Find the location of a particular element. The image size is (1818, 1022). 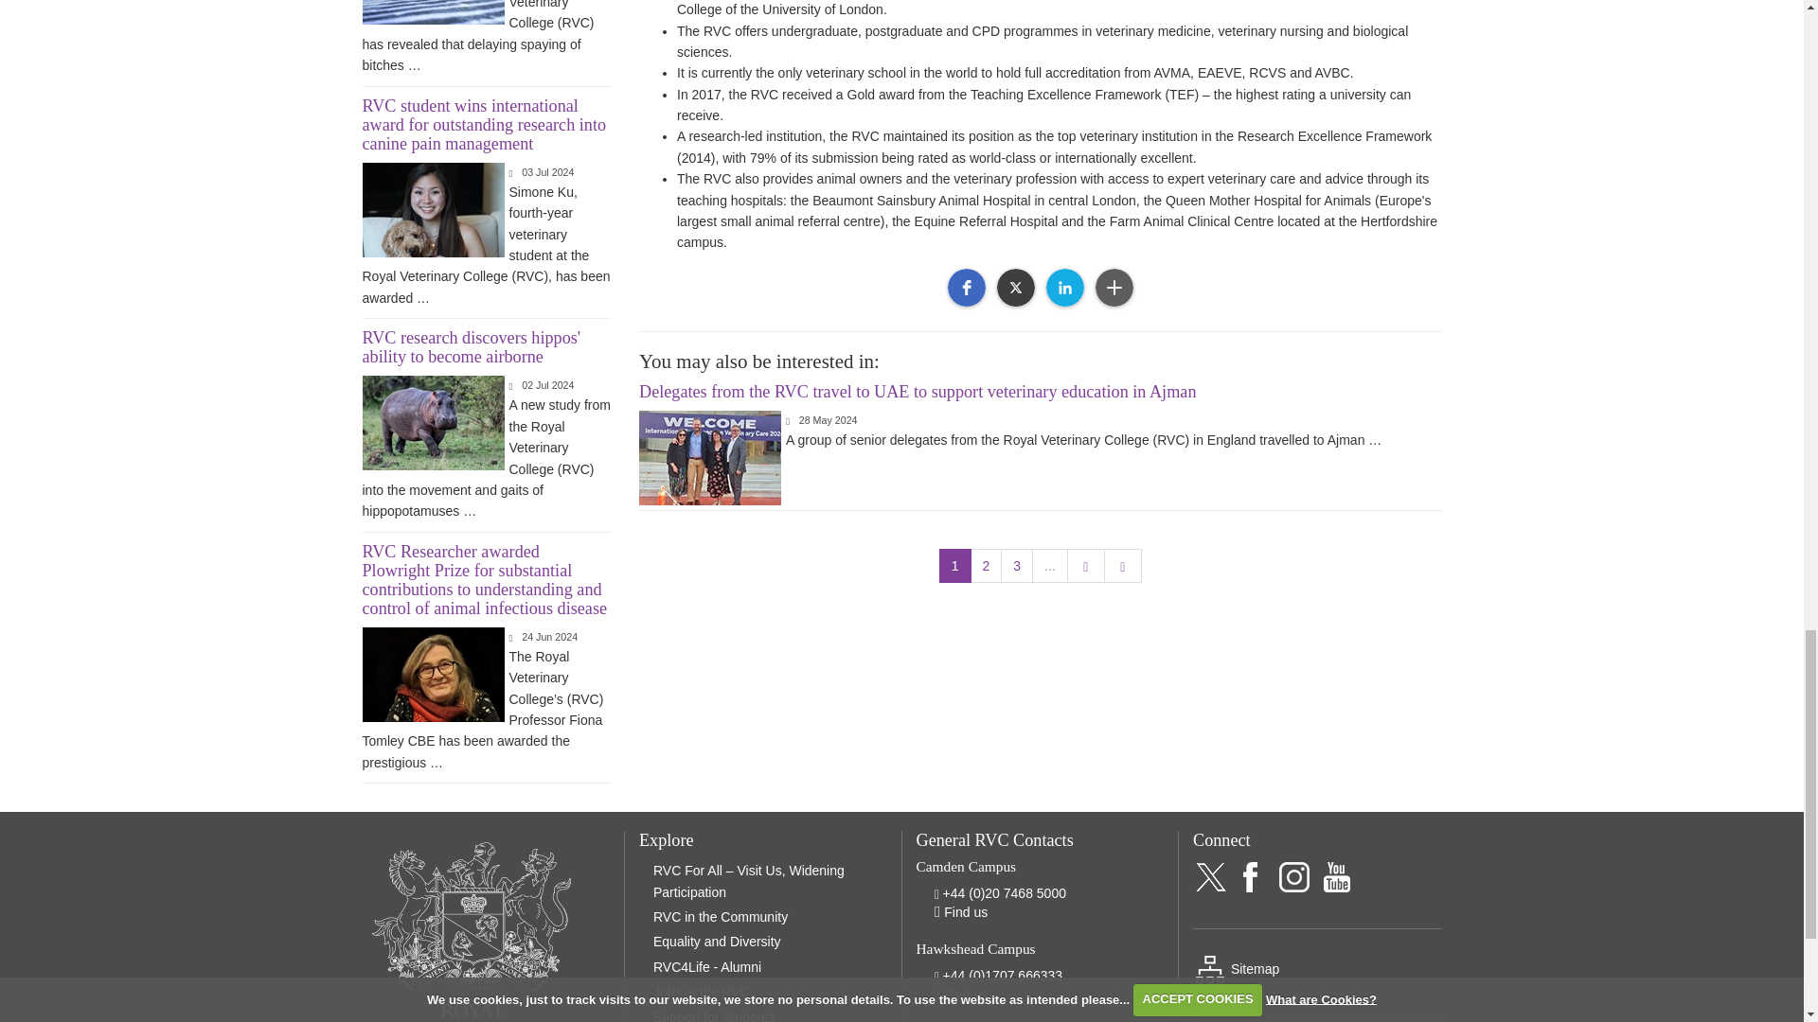

LinkedIn is located at coordinates (1064, 288).